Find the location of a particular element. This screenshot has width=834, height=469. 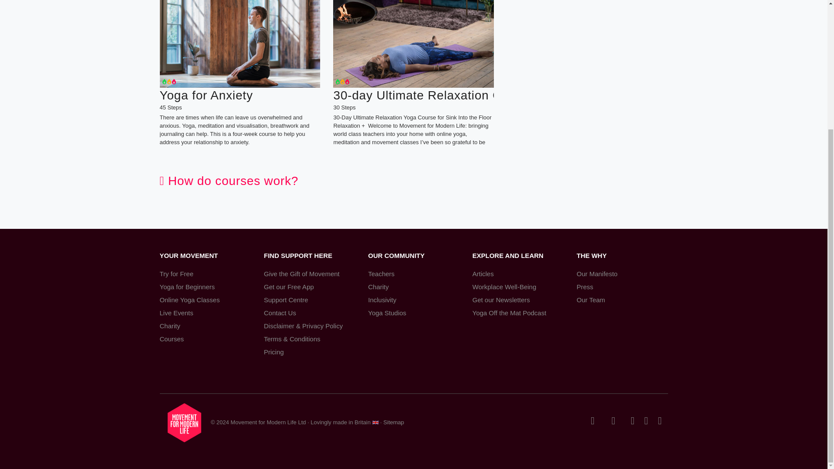

Twitter is located at coordinates (592, 421).